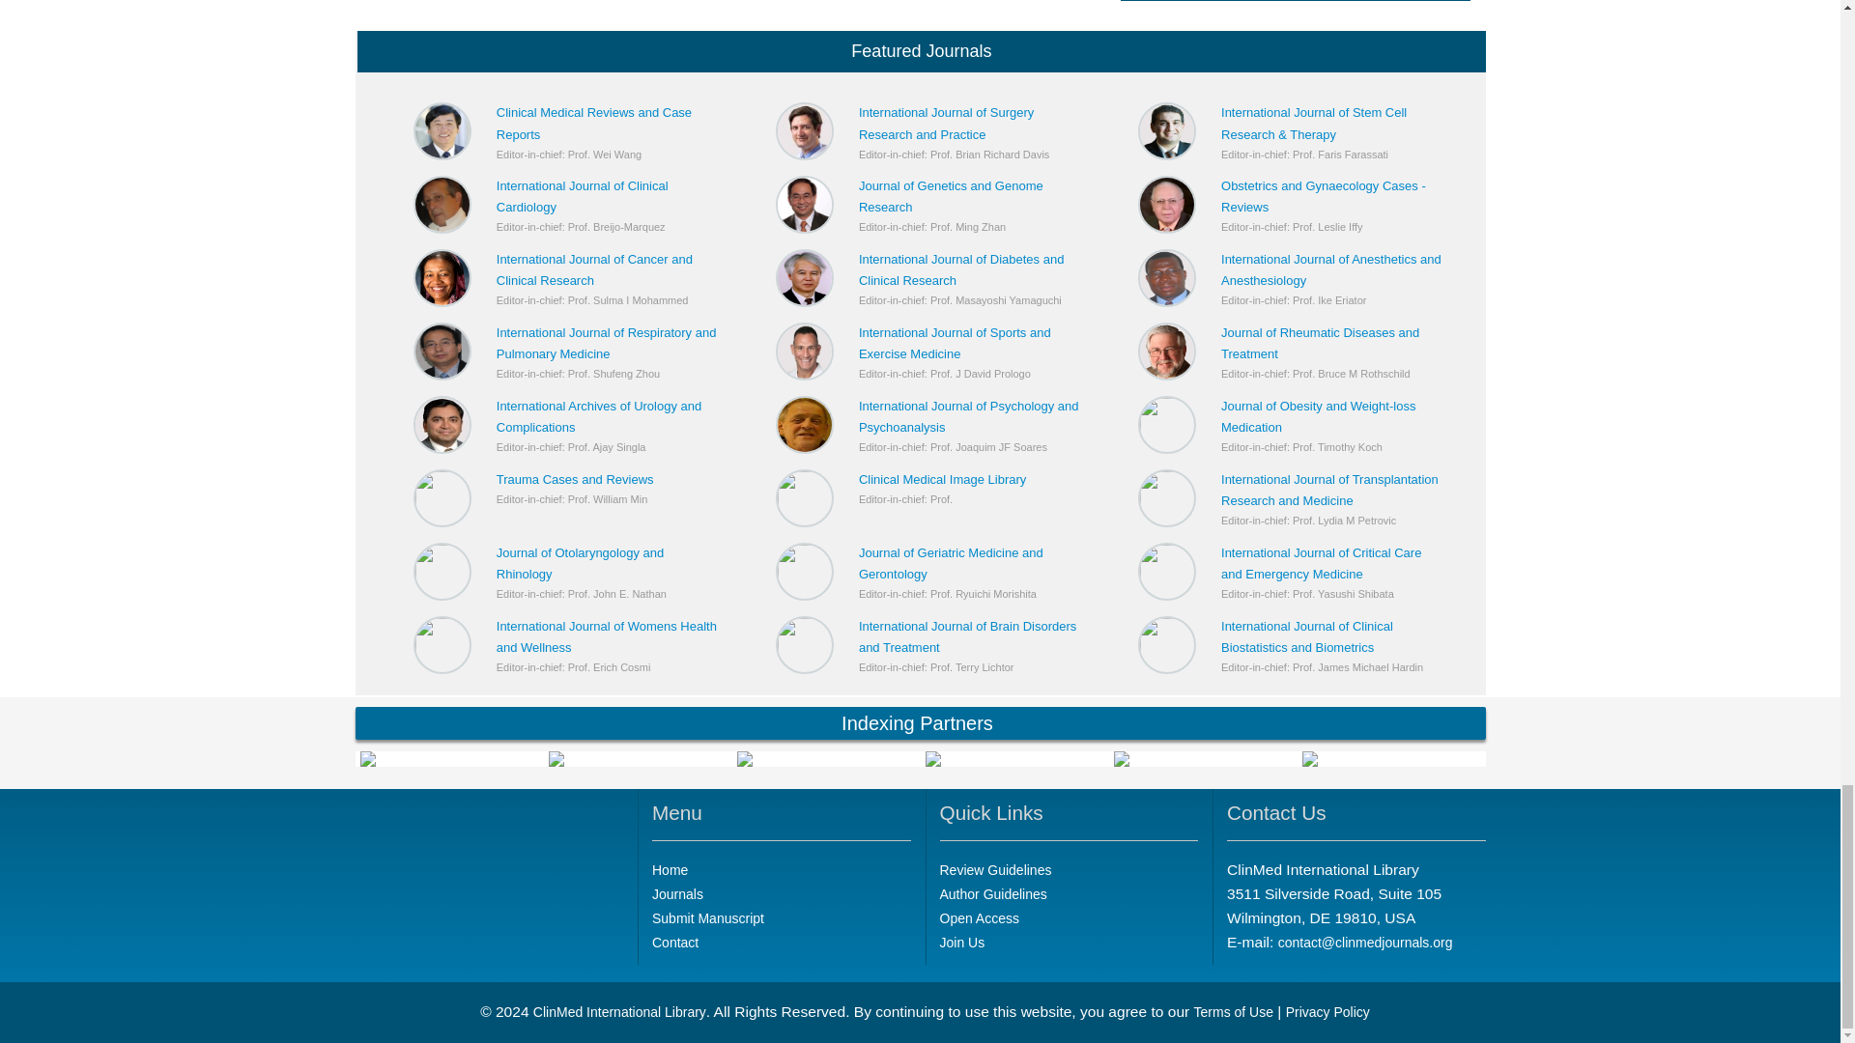 This screenshot has width=1855, height=1043. What do you see at coordinates (960, 270) in the screenshot?
I see `International Journal of Diabetes and Clinical Research` at bounding box center [960, 270].